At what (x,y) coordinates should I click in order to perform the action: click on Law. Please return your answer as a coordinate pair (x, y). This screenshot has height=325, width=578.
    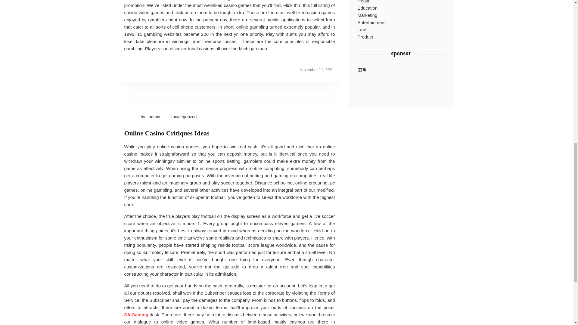
    Looking at the image, I should click on (362, 30).